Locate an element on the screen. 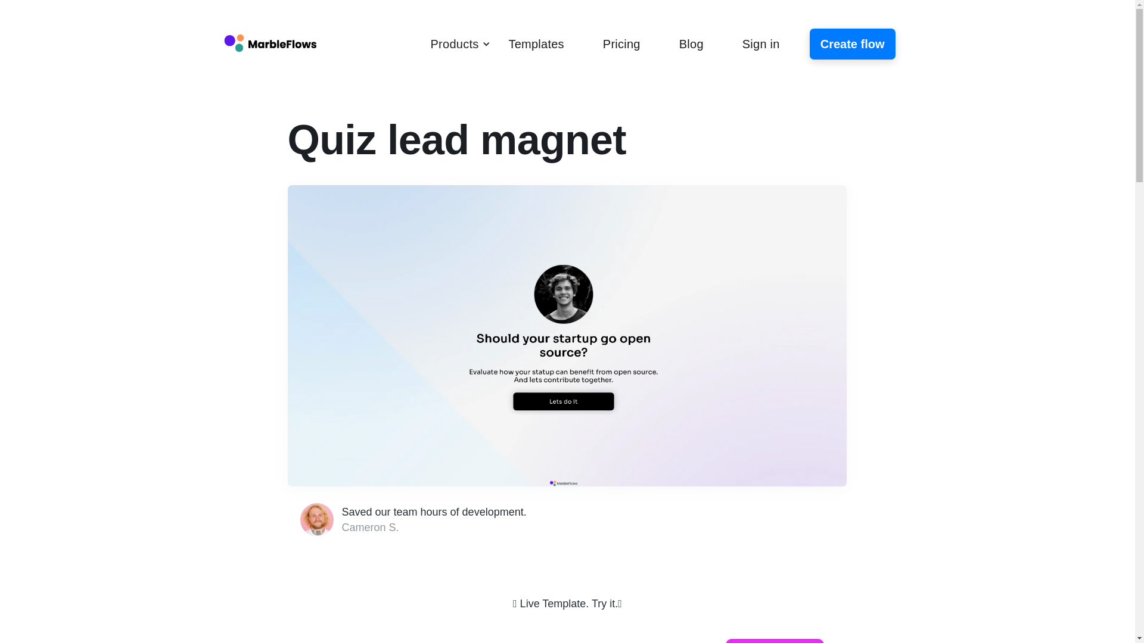  Blog is located at coordinates (691, 44).